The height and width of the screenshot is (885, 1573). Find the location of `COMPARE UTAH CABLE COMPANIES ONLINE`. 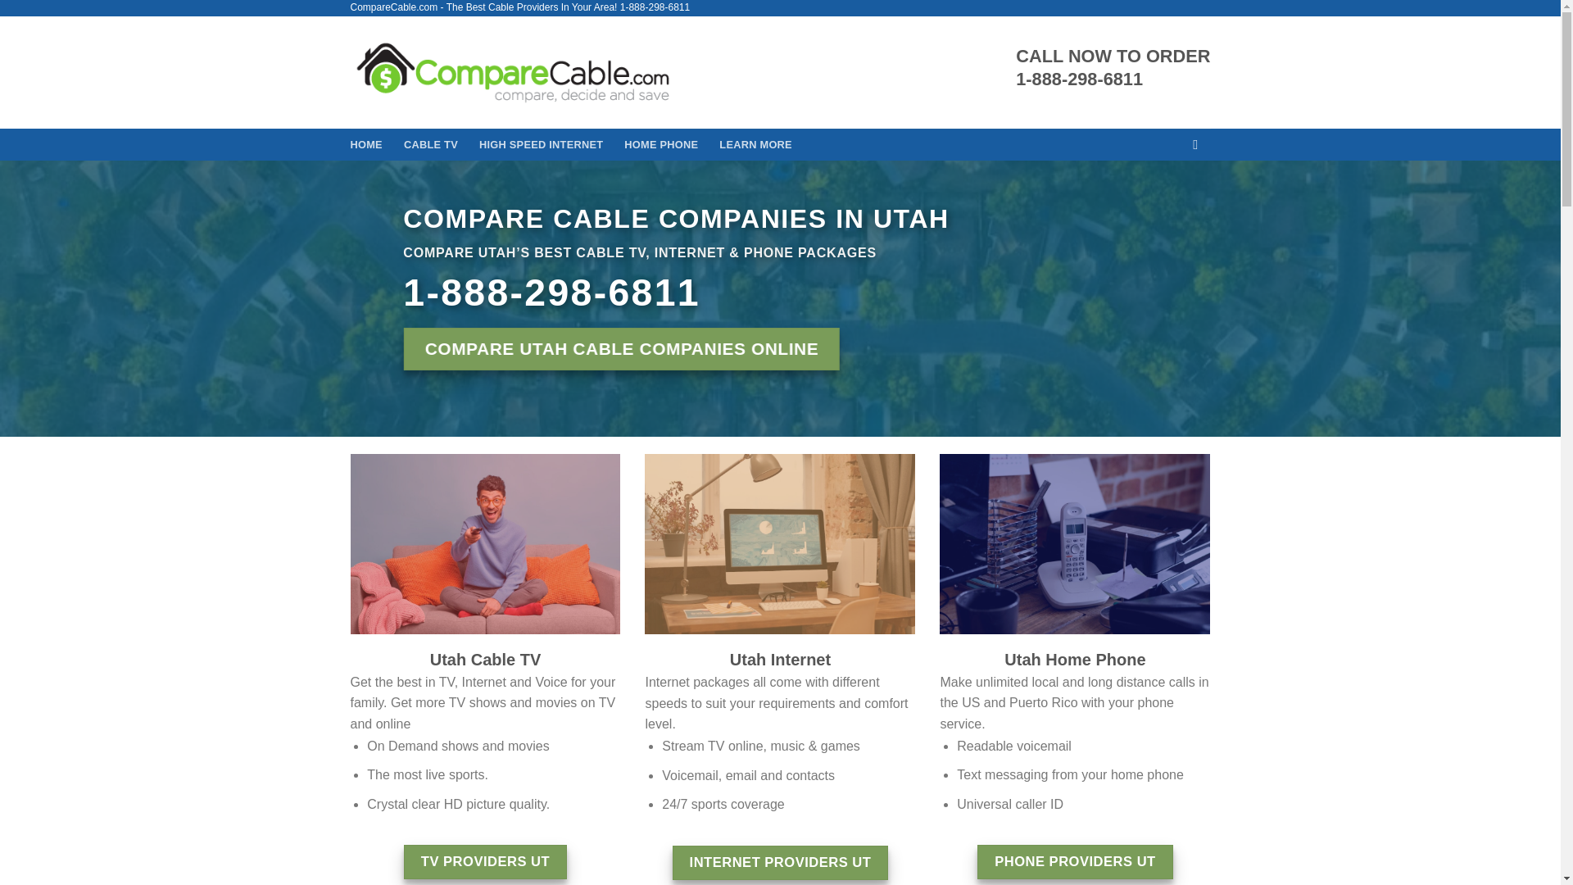

COMPARE UTAH CABLE COMPANIES ONLINE is located at coordinates (620, 349).